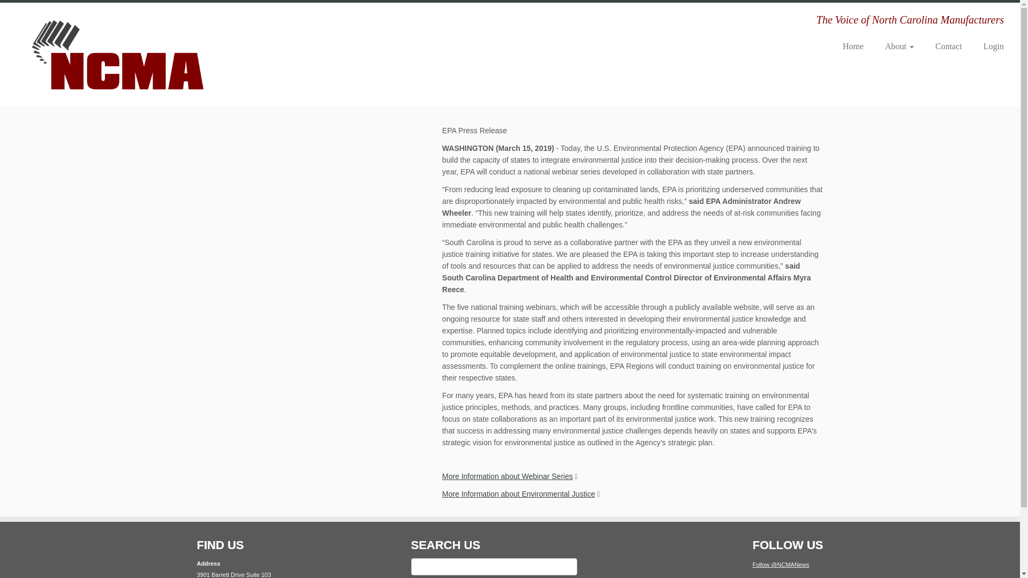 The image size is (1028, 578). Describe the element at coordinates (988, 46) in the screenshot. I see `Login` at that location.